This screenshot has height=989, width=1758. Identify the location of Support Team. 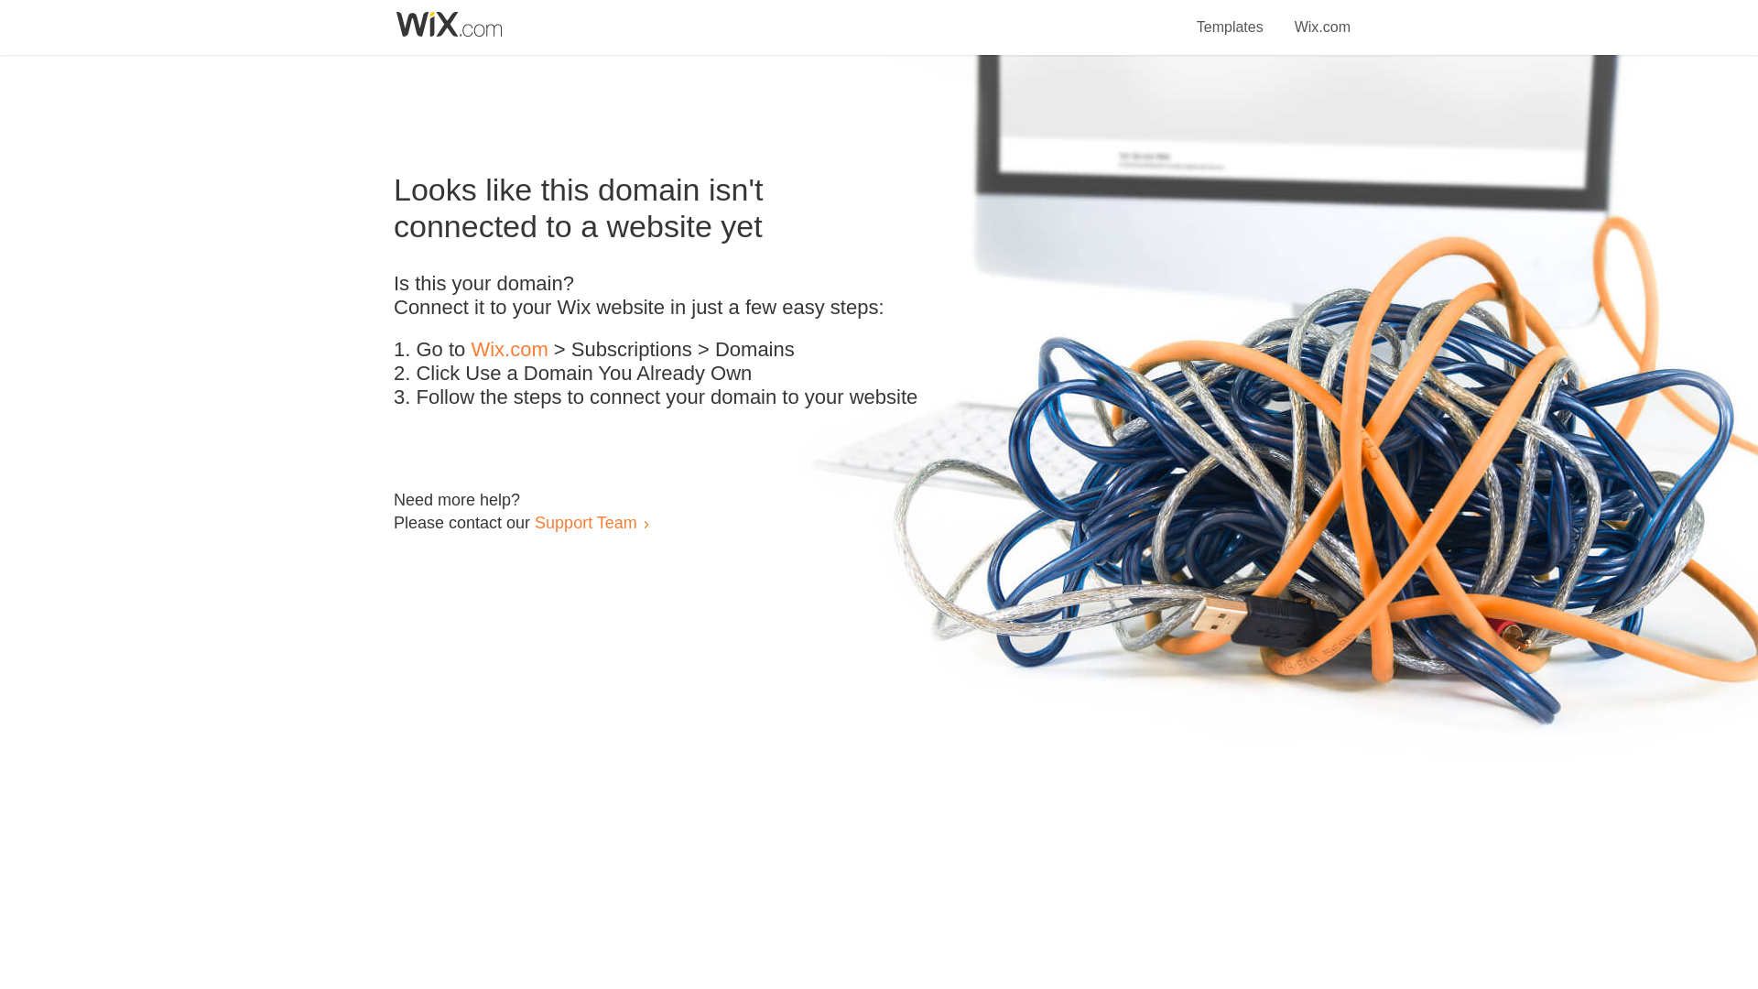
(585, 522).